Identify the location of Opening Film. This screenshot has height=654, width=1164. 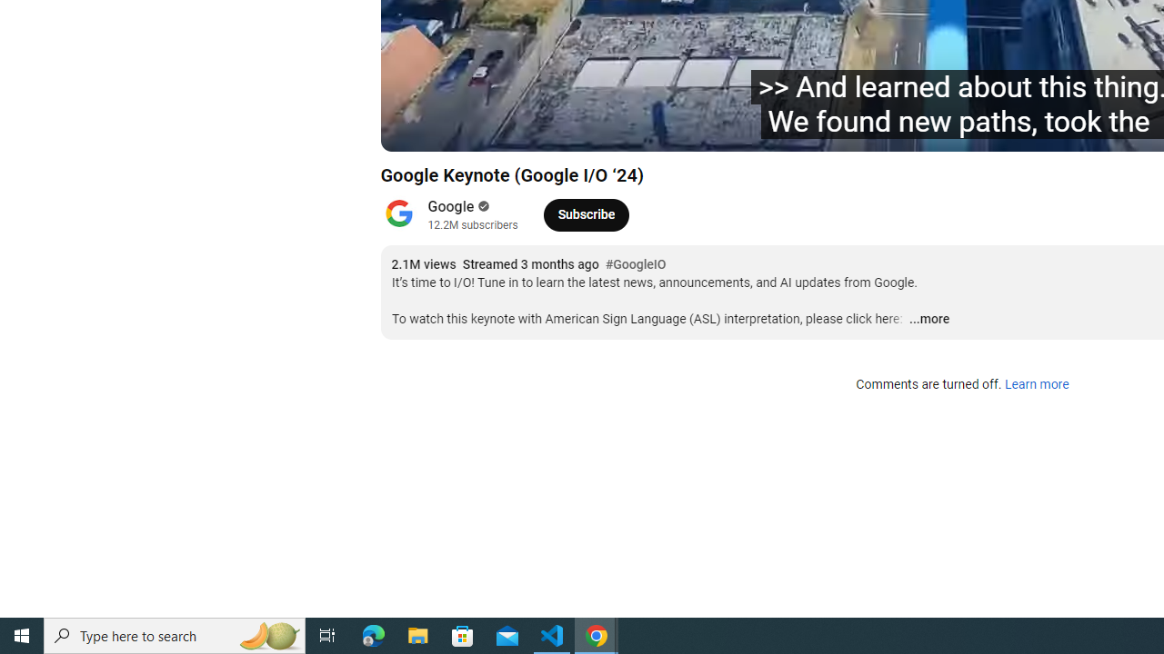
(694, 129).